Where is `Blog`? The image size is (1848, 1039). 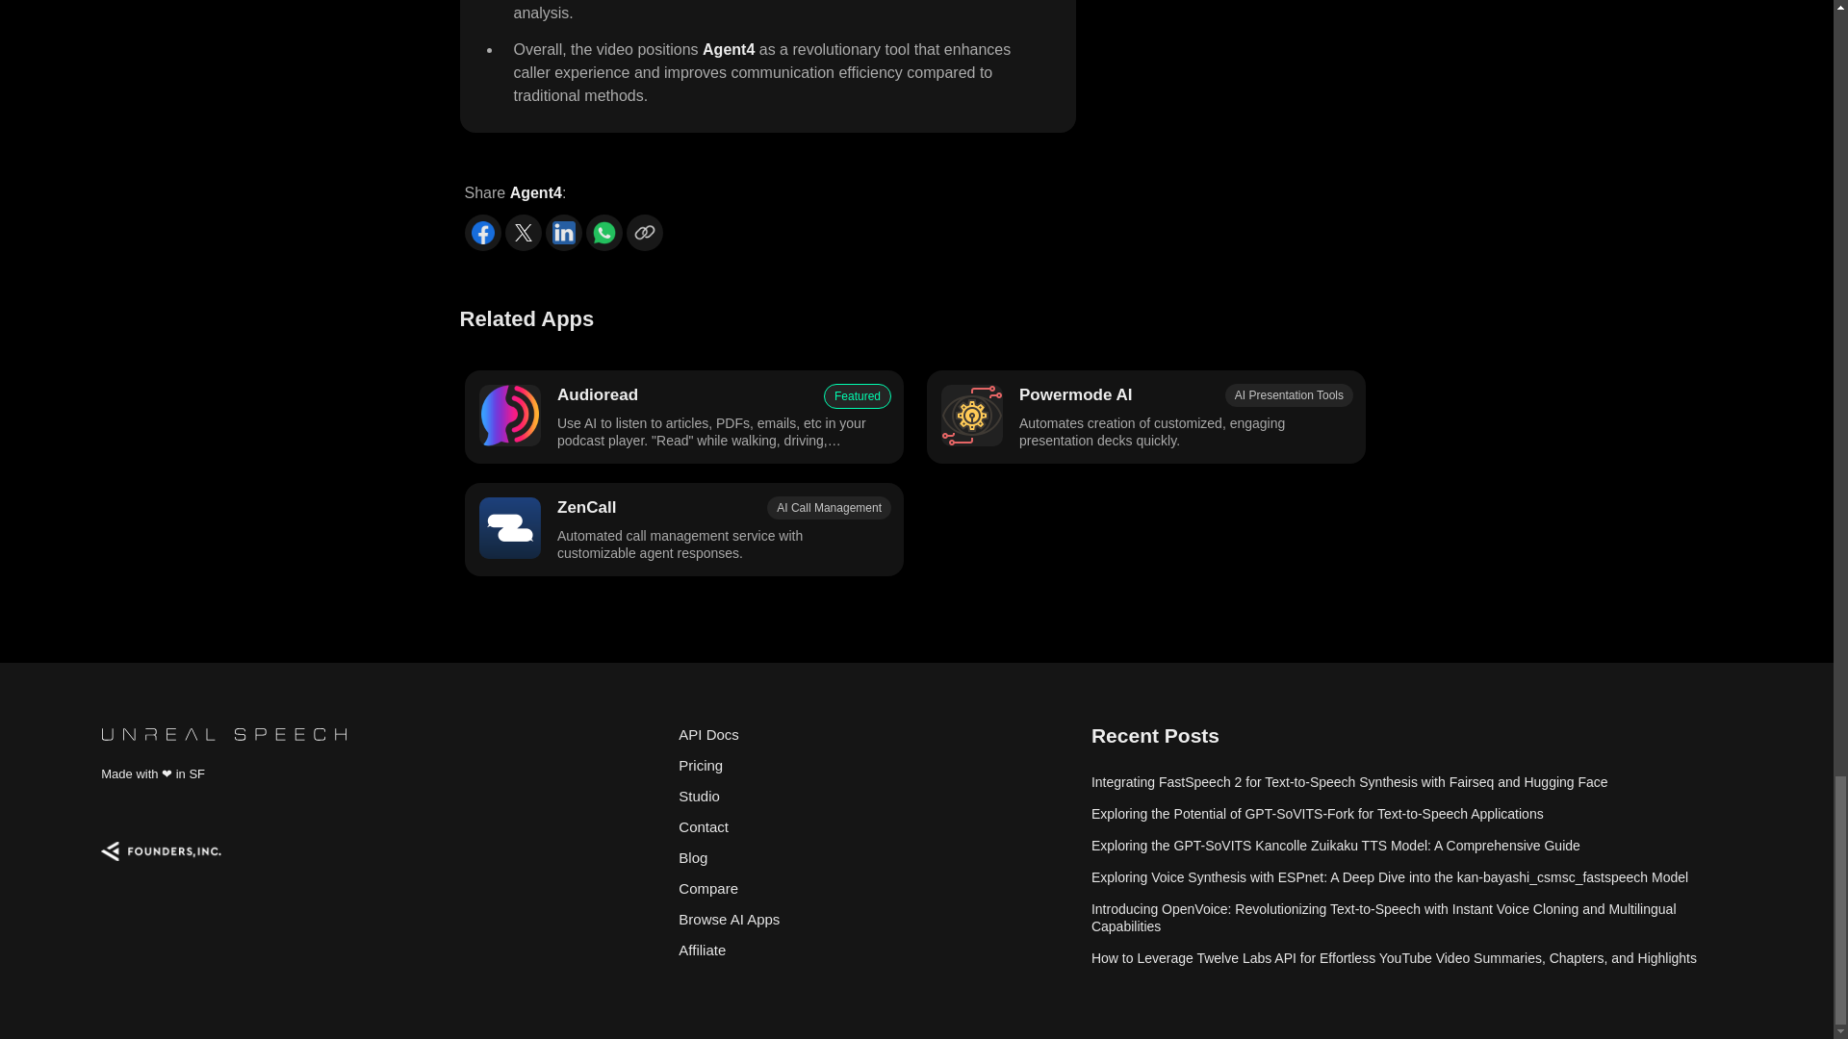 Blog is located at coordinates (874, 858).